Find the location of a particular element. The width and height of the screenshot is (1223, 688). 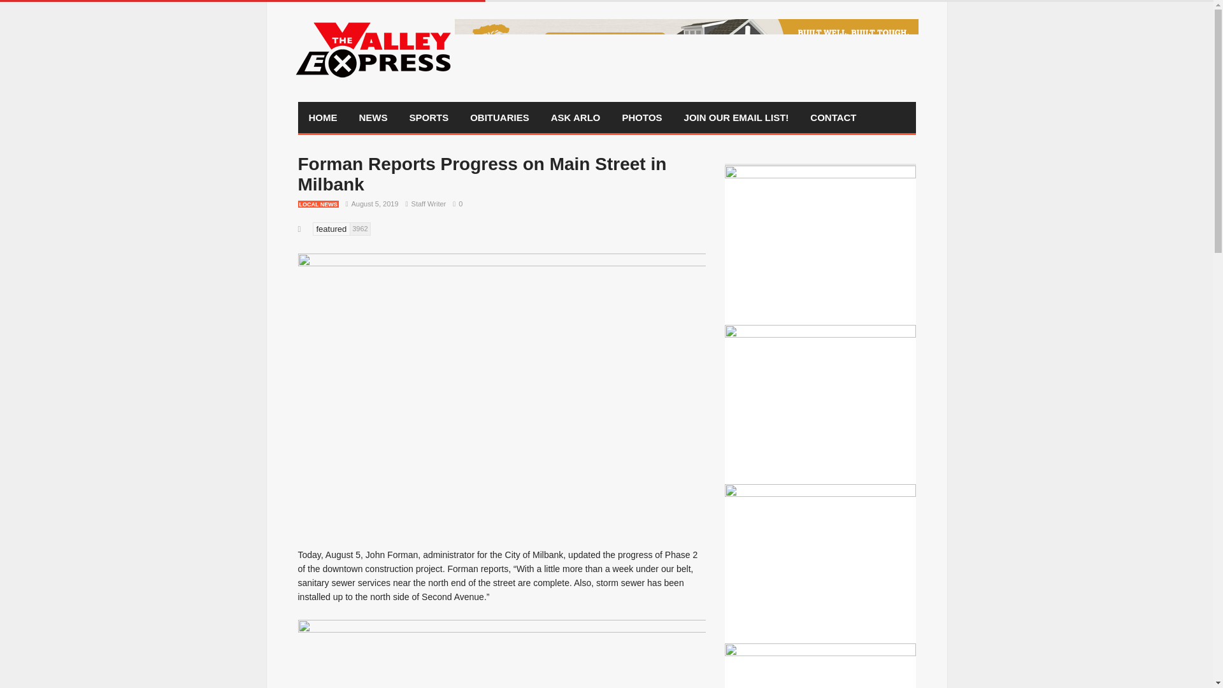

Home is located at coordinates (324, 117).